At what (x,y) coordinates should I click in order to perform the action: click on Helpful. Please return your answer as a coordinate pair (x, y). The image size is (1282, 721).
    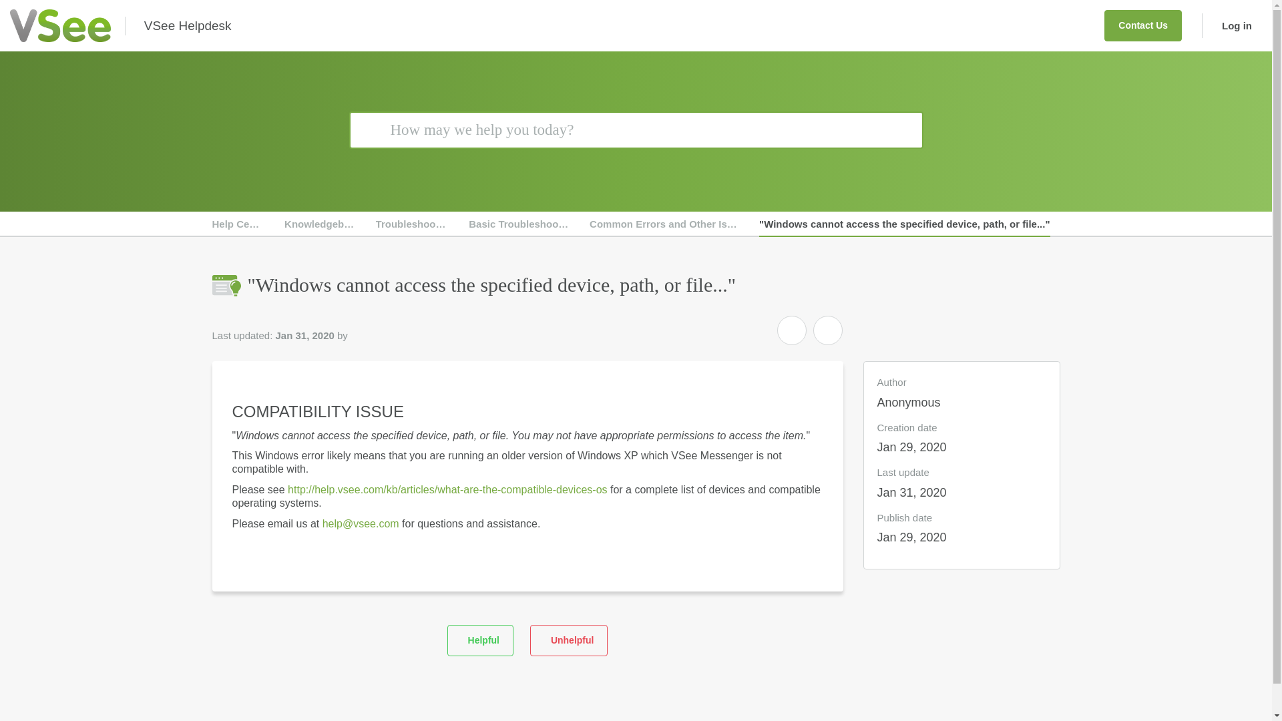
    Looking at the image, I should click on (481, 640).